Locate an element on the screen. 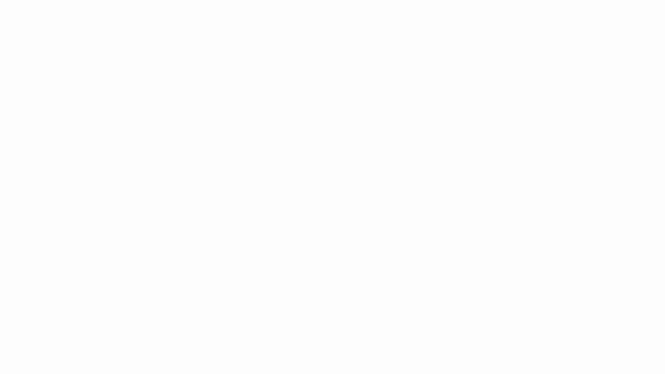  Format Cell Alignment is located at coordinates (371, 79).